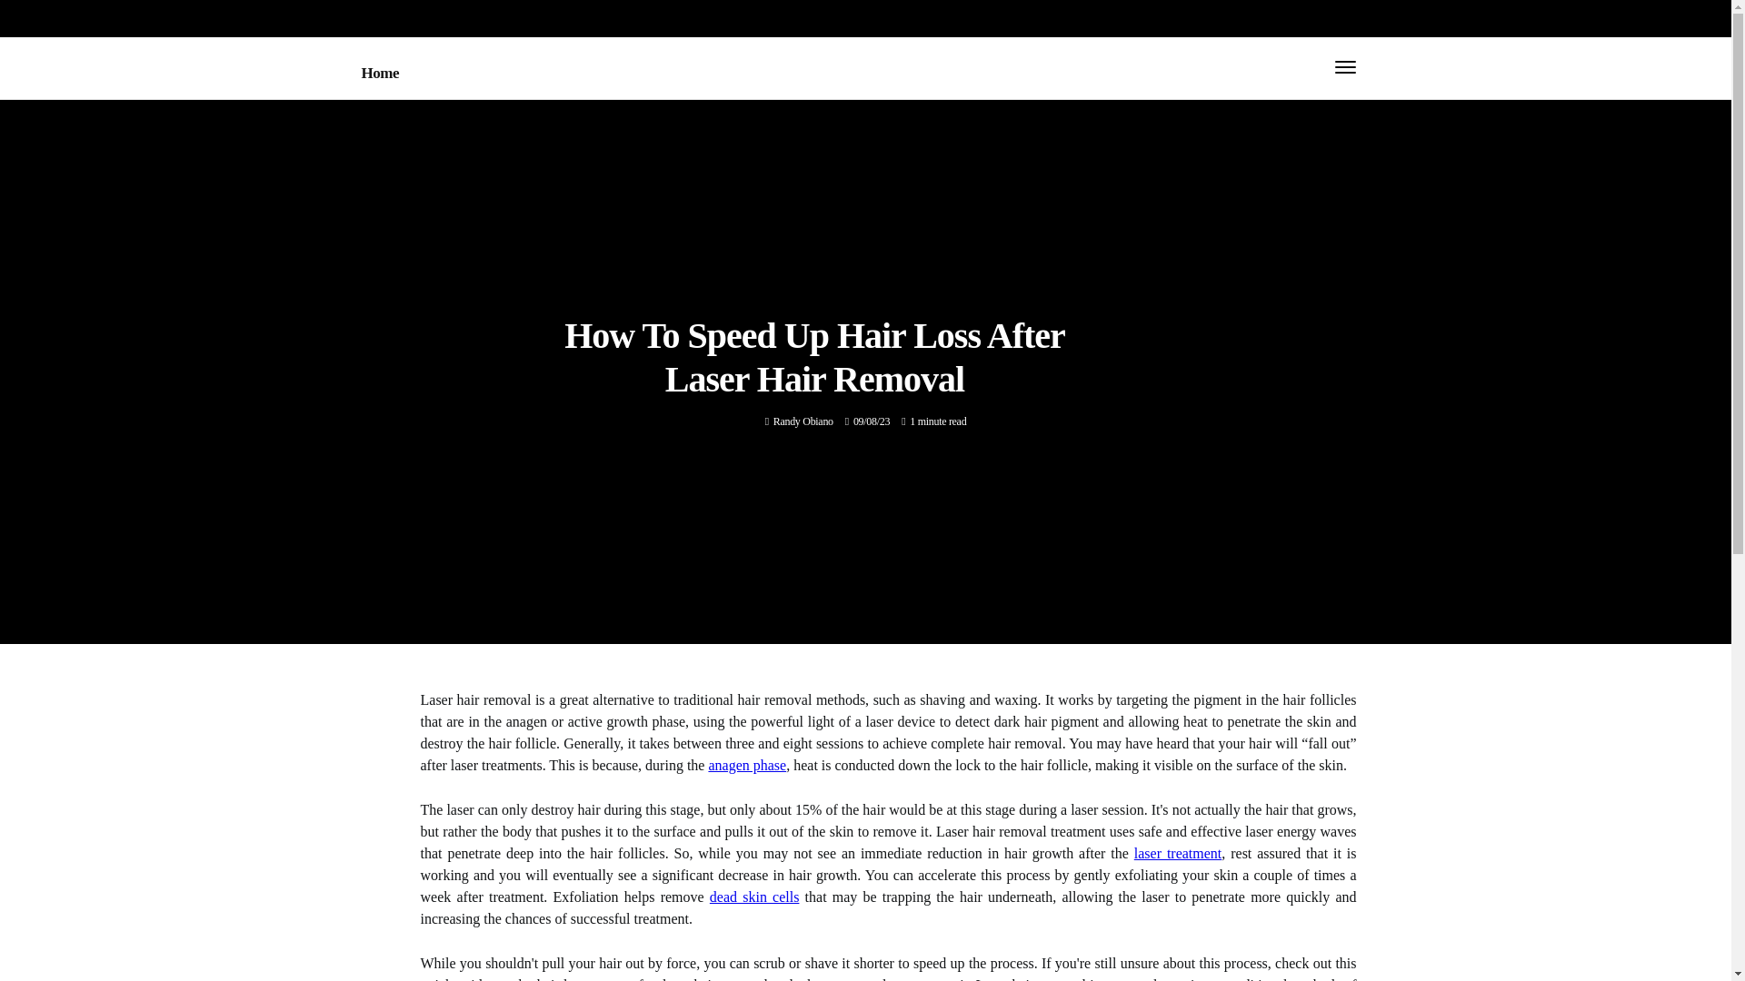  Describe the element at coordinates (1178, 853) in the screenshot. I see `laser treatment` at that location.